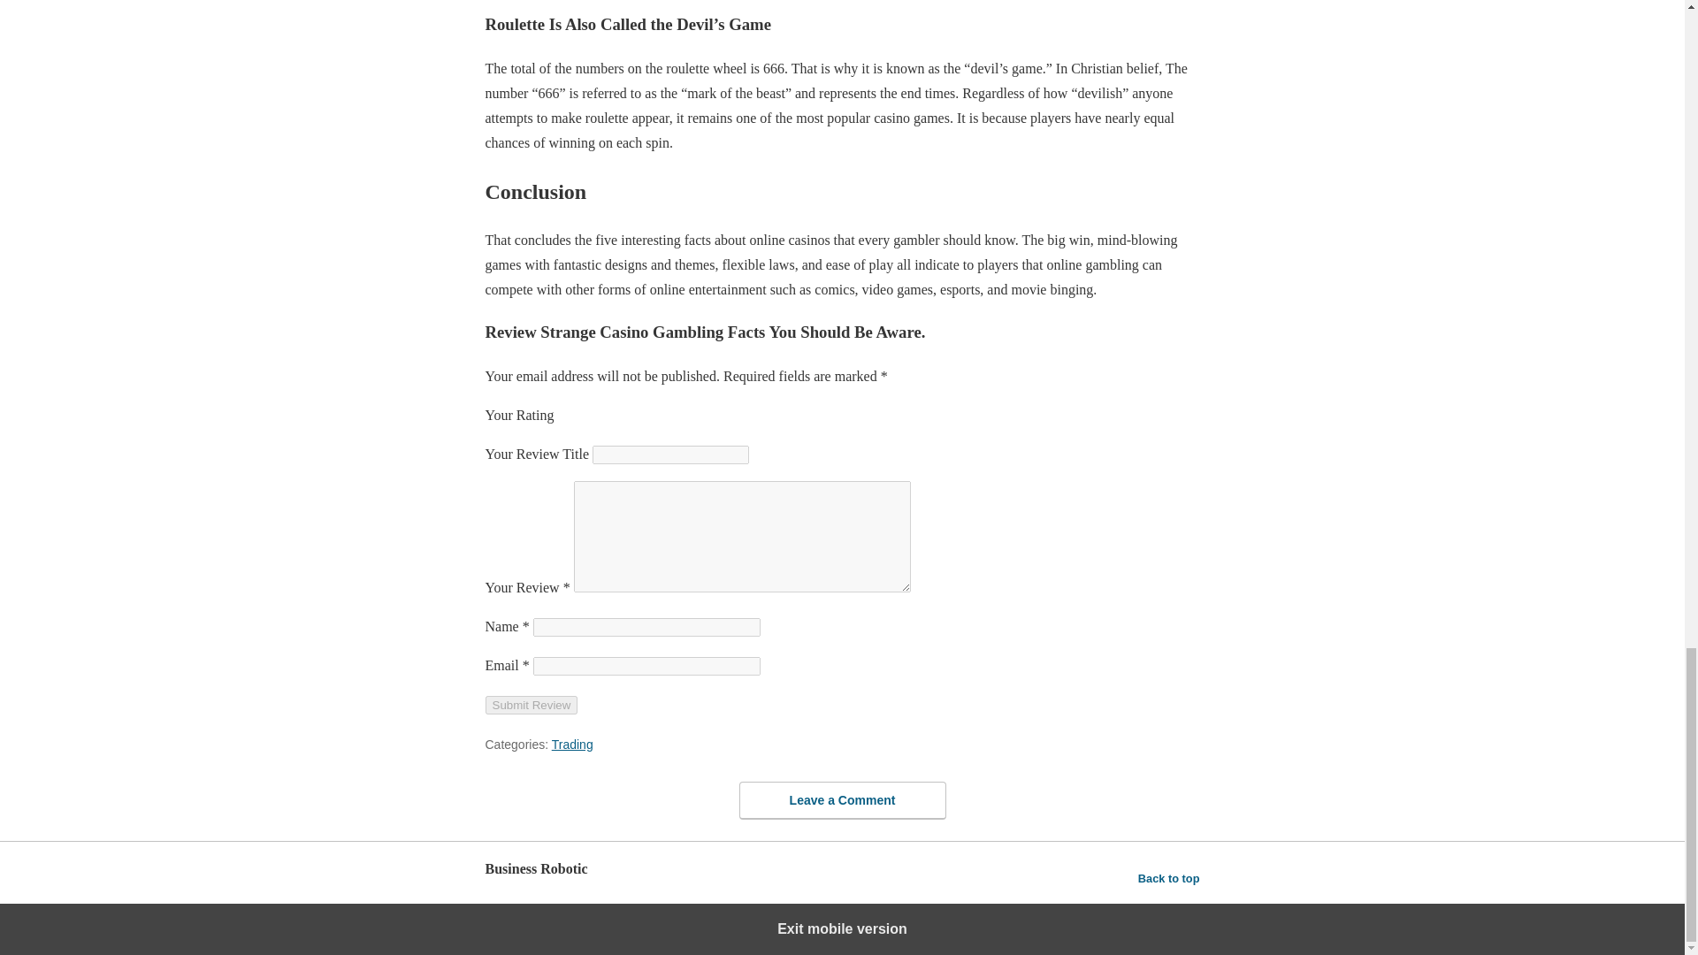 This screenshot has width=1698, height=955. I want to click on Leave a Comment, so click(842, 800).